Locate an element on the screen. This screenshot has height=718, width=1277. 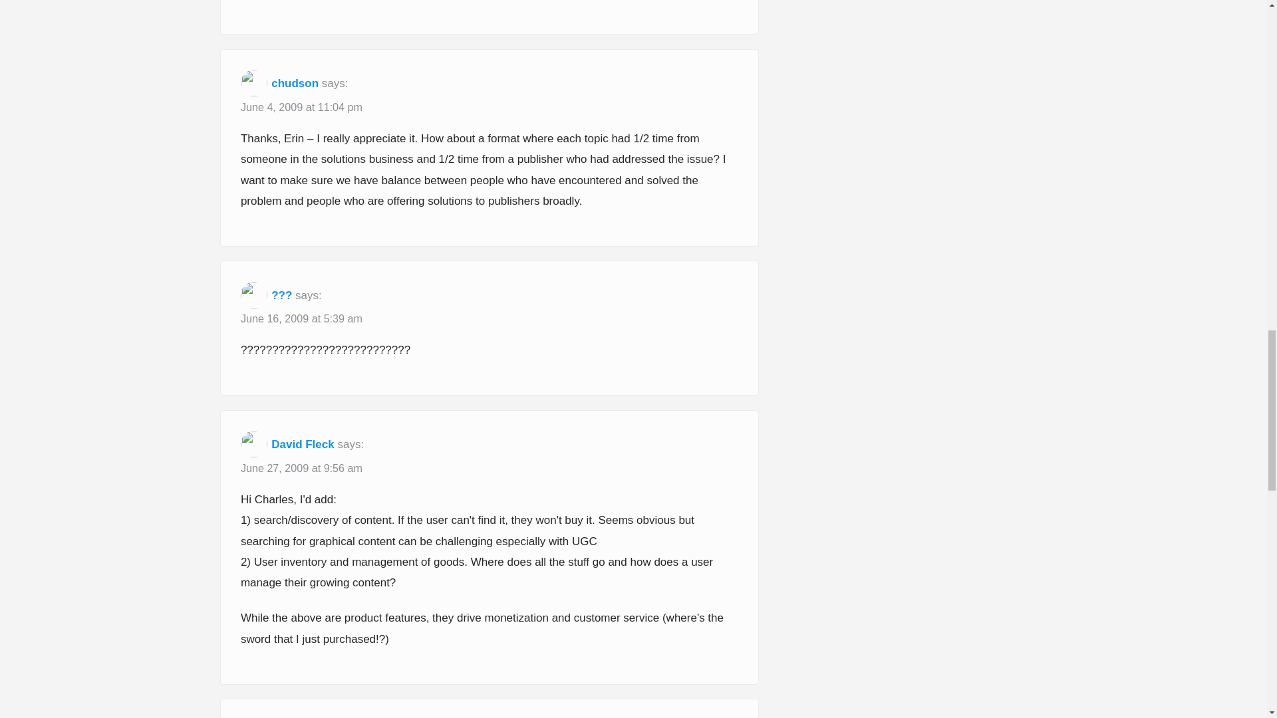
June 4, 2009 at 11:04 pm is located at coordinates (302, 108).